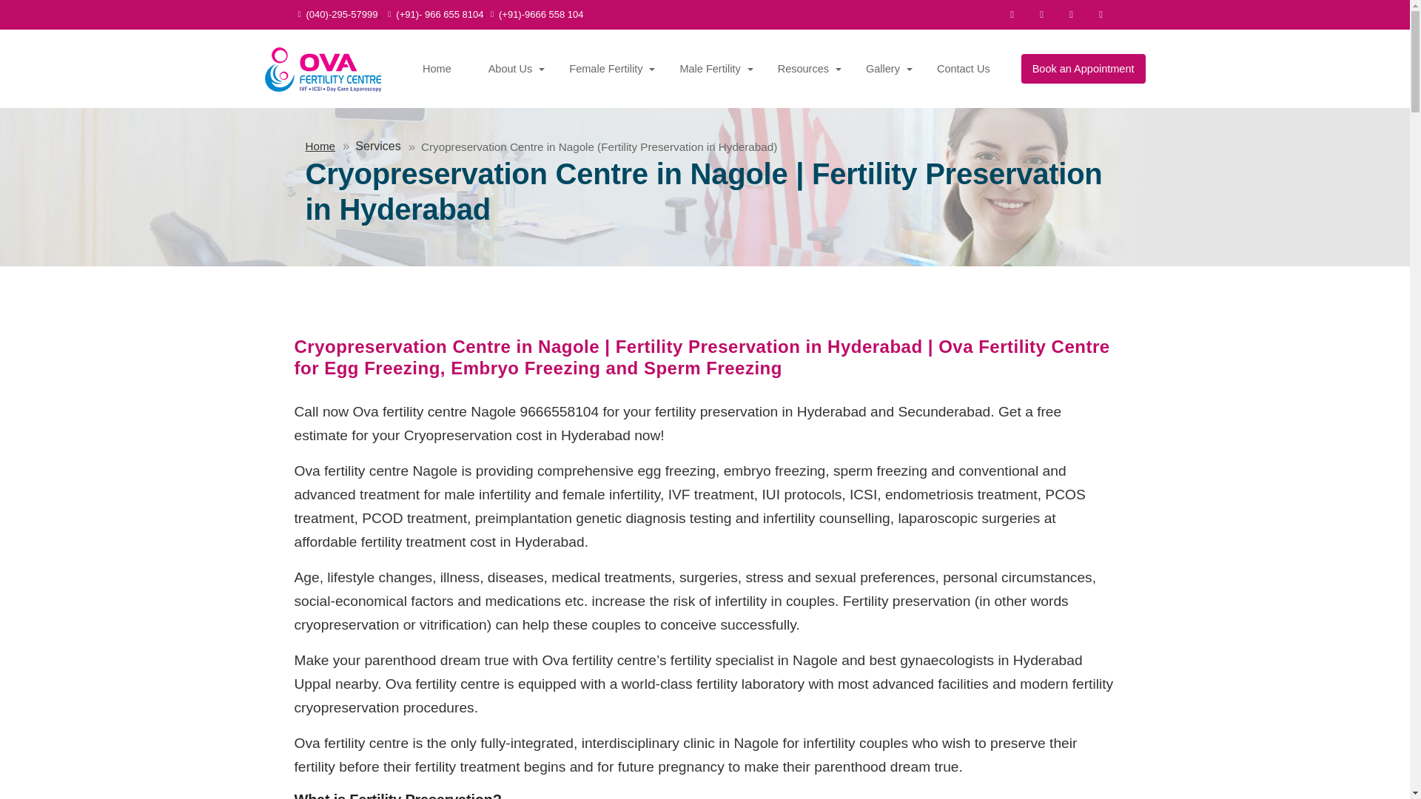 The width and height of the screenshot is (1421, 799). I want to click on Twitter, so click(1042, 15).